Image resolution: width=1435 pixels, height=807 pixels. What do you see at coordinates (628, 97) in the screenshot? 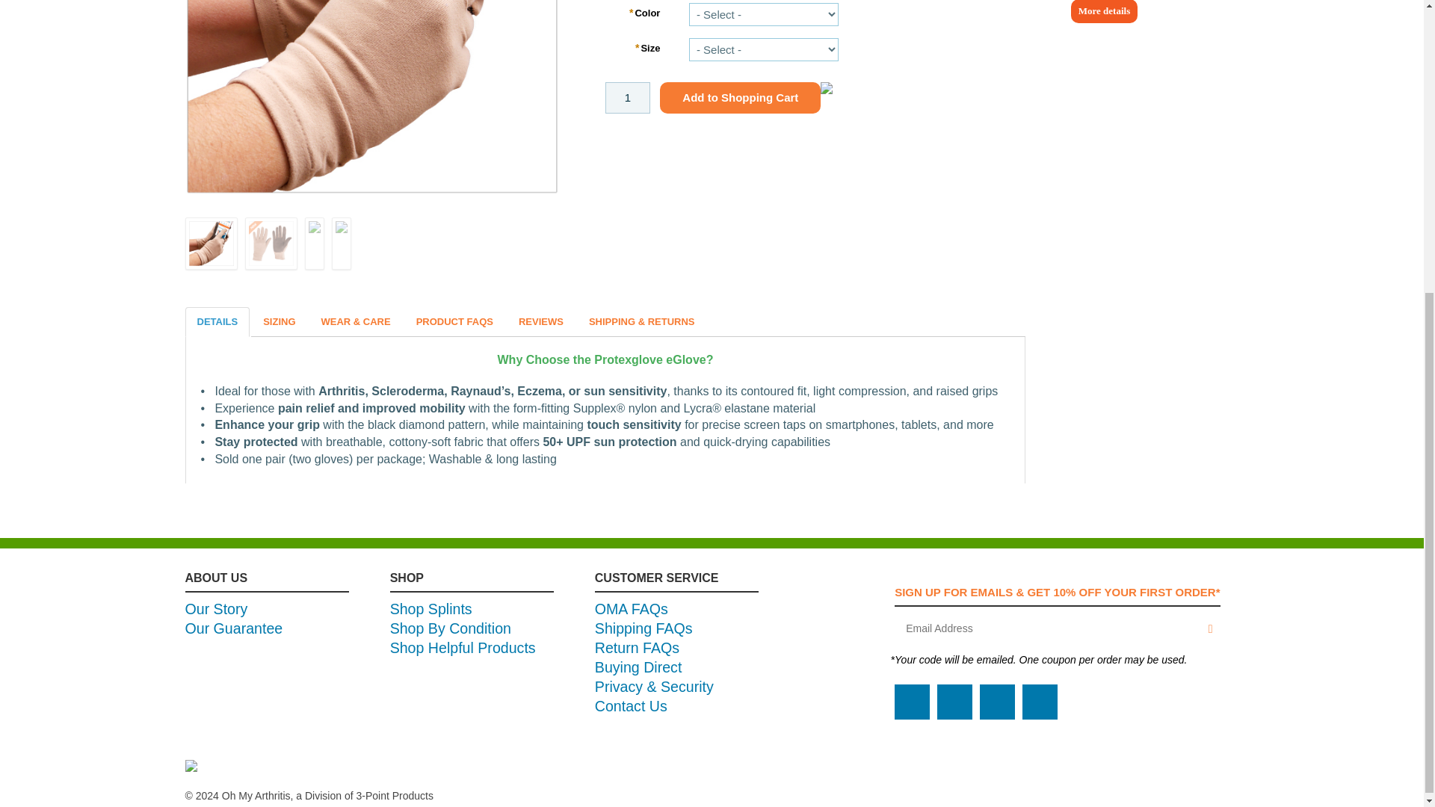
I see `1` at bounding box center [628, 97].